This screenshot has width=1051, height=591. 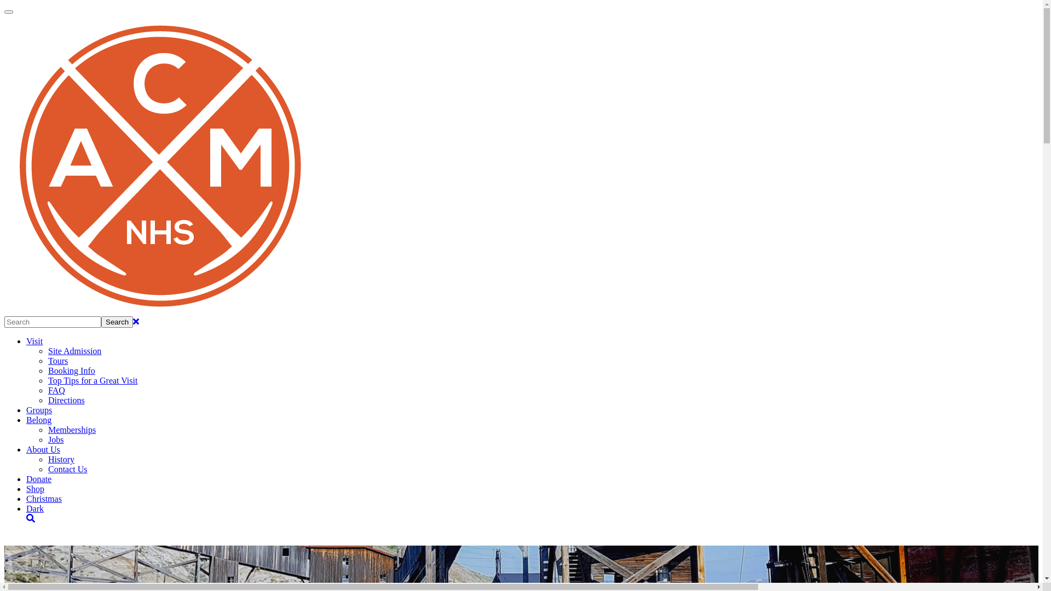 I want to click on Visit, so click(x=34, y=341).